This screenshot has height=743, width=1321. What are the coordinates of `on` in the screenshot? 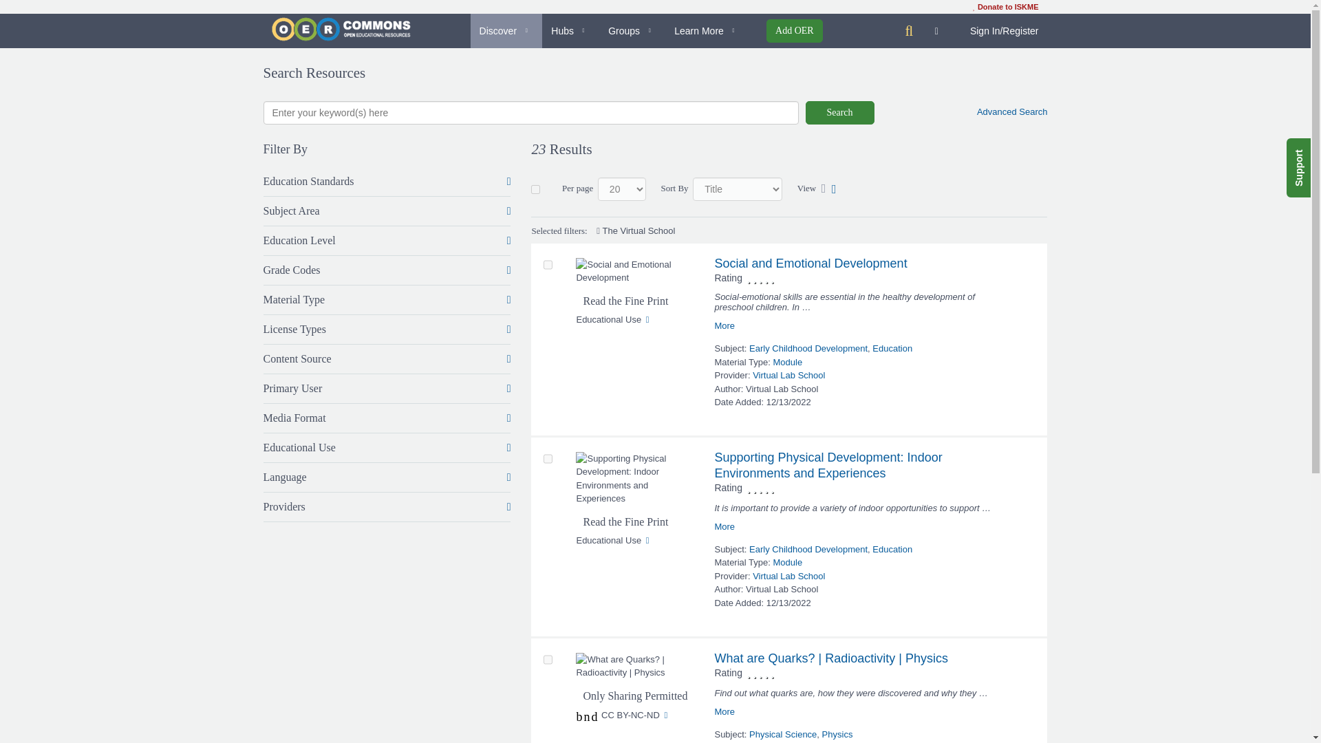 It's located at (535, 189).